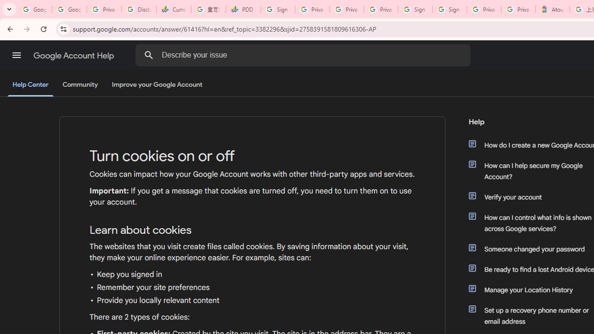 The image size is (594, 334). Describe the element at coordinates (157, 85) in the screenshot. I see `Improve your Google Account` at that location.